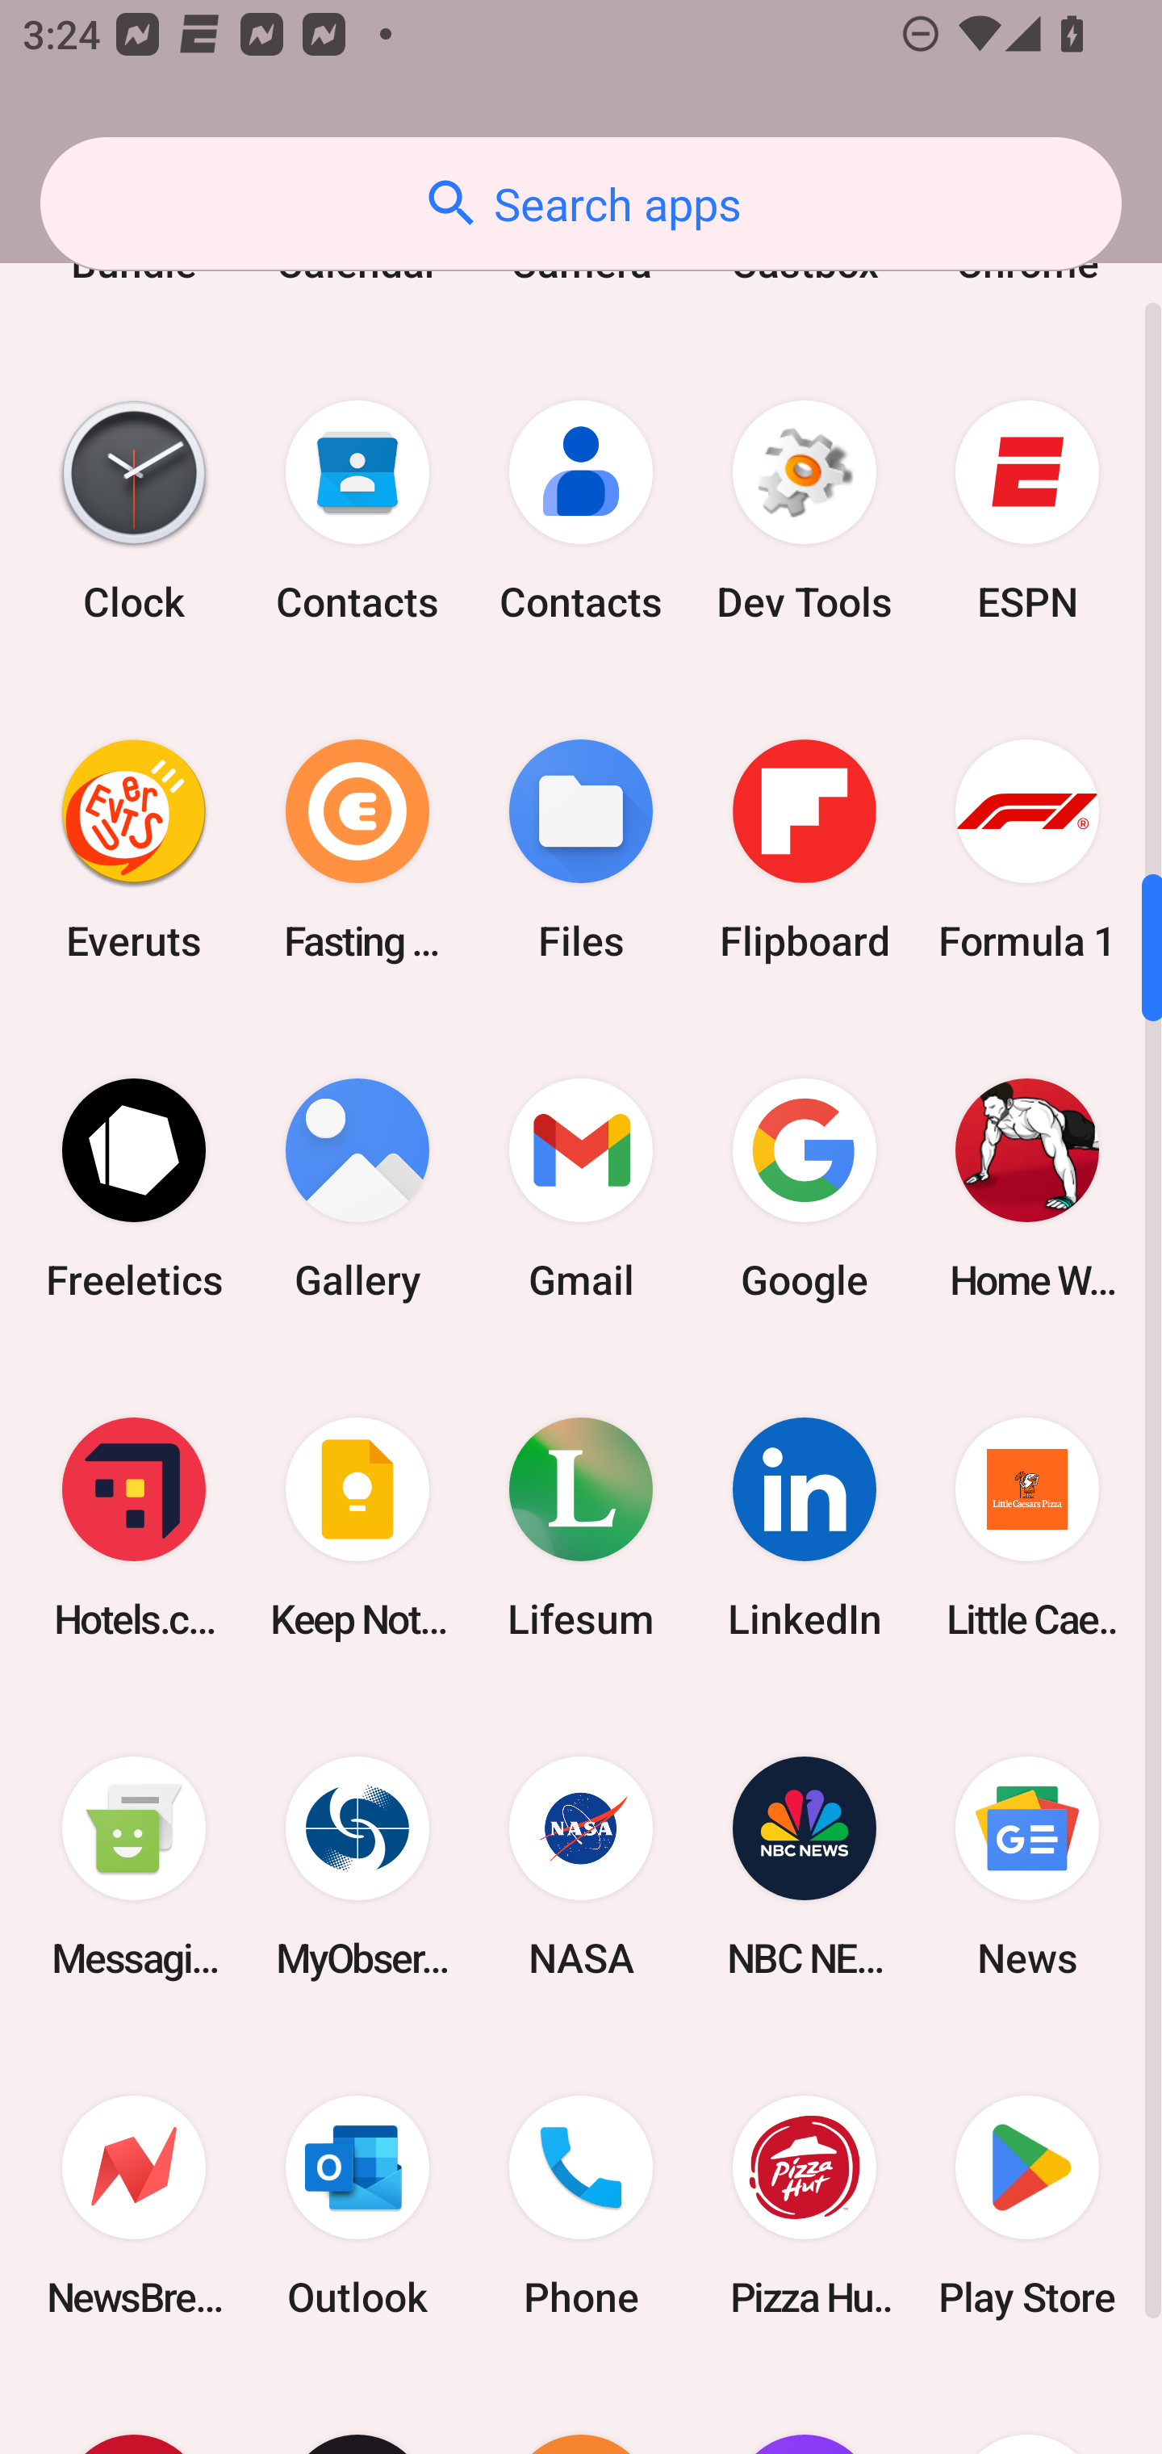  I want to click on MyObservatory, so click(357, 1867).